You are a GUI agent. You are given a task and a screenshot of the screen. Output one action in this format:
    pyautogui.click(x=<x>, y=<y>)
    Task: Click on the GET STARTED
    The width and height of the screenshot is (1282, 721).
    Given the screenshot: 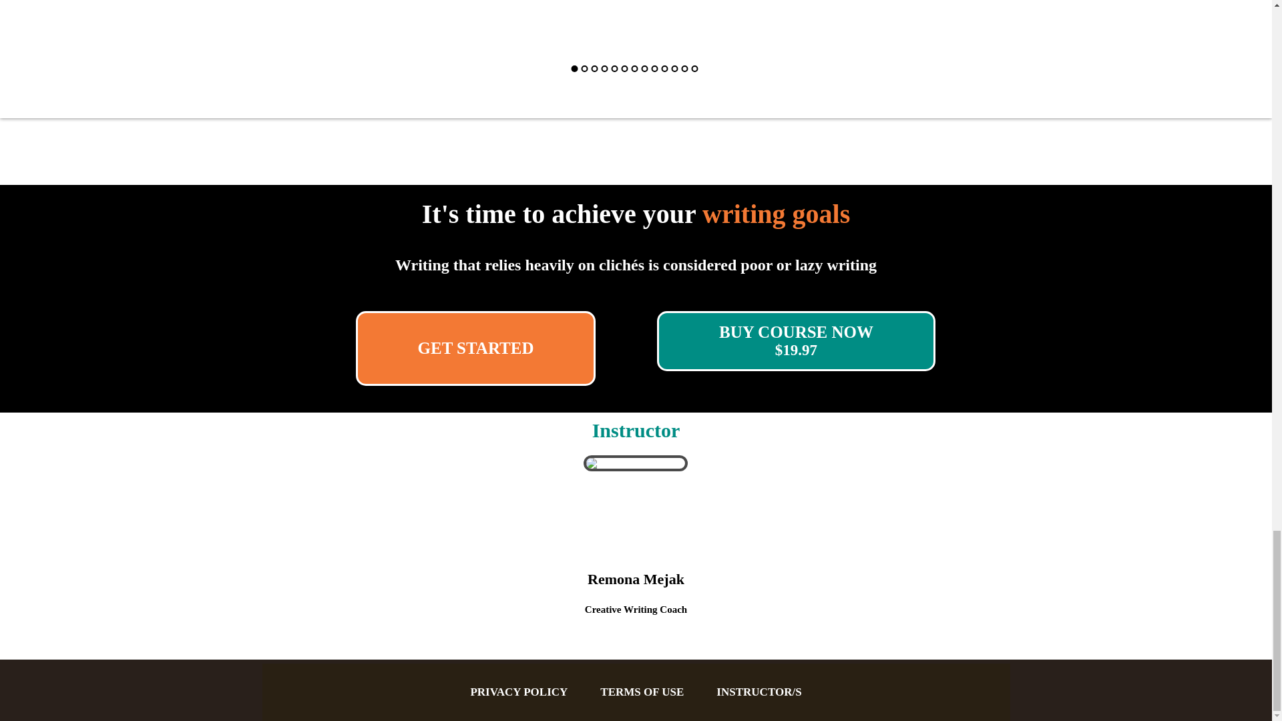 What is the action you would take?
    pyautogui.click(x=475, y=348)
    